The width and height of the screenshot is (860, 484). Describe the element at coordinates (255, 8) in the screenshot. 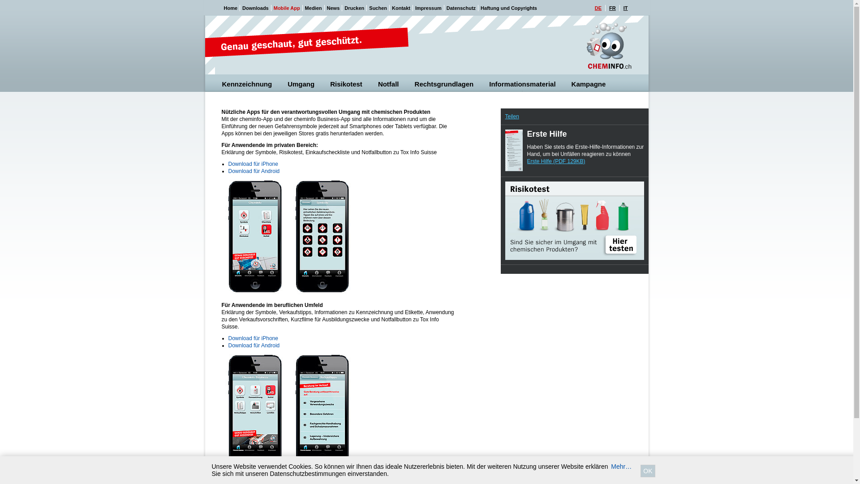

I see `Downloads` at that location.